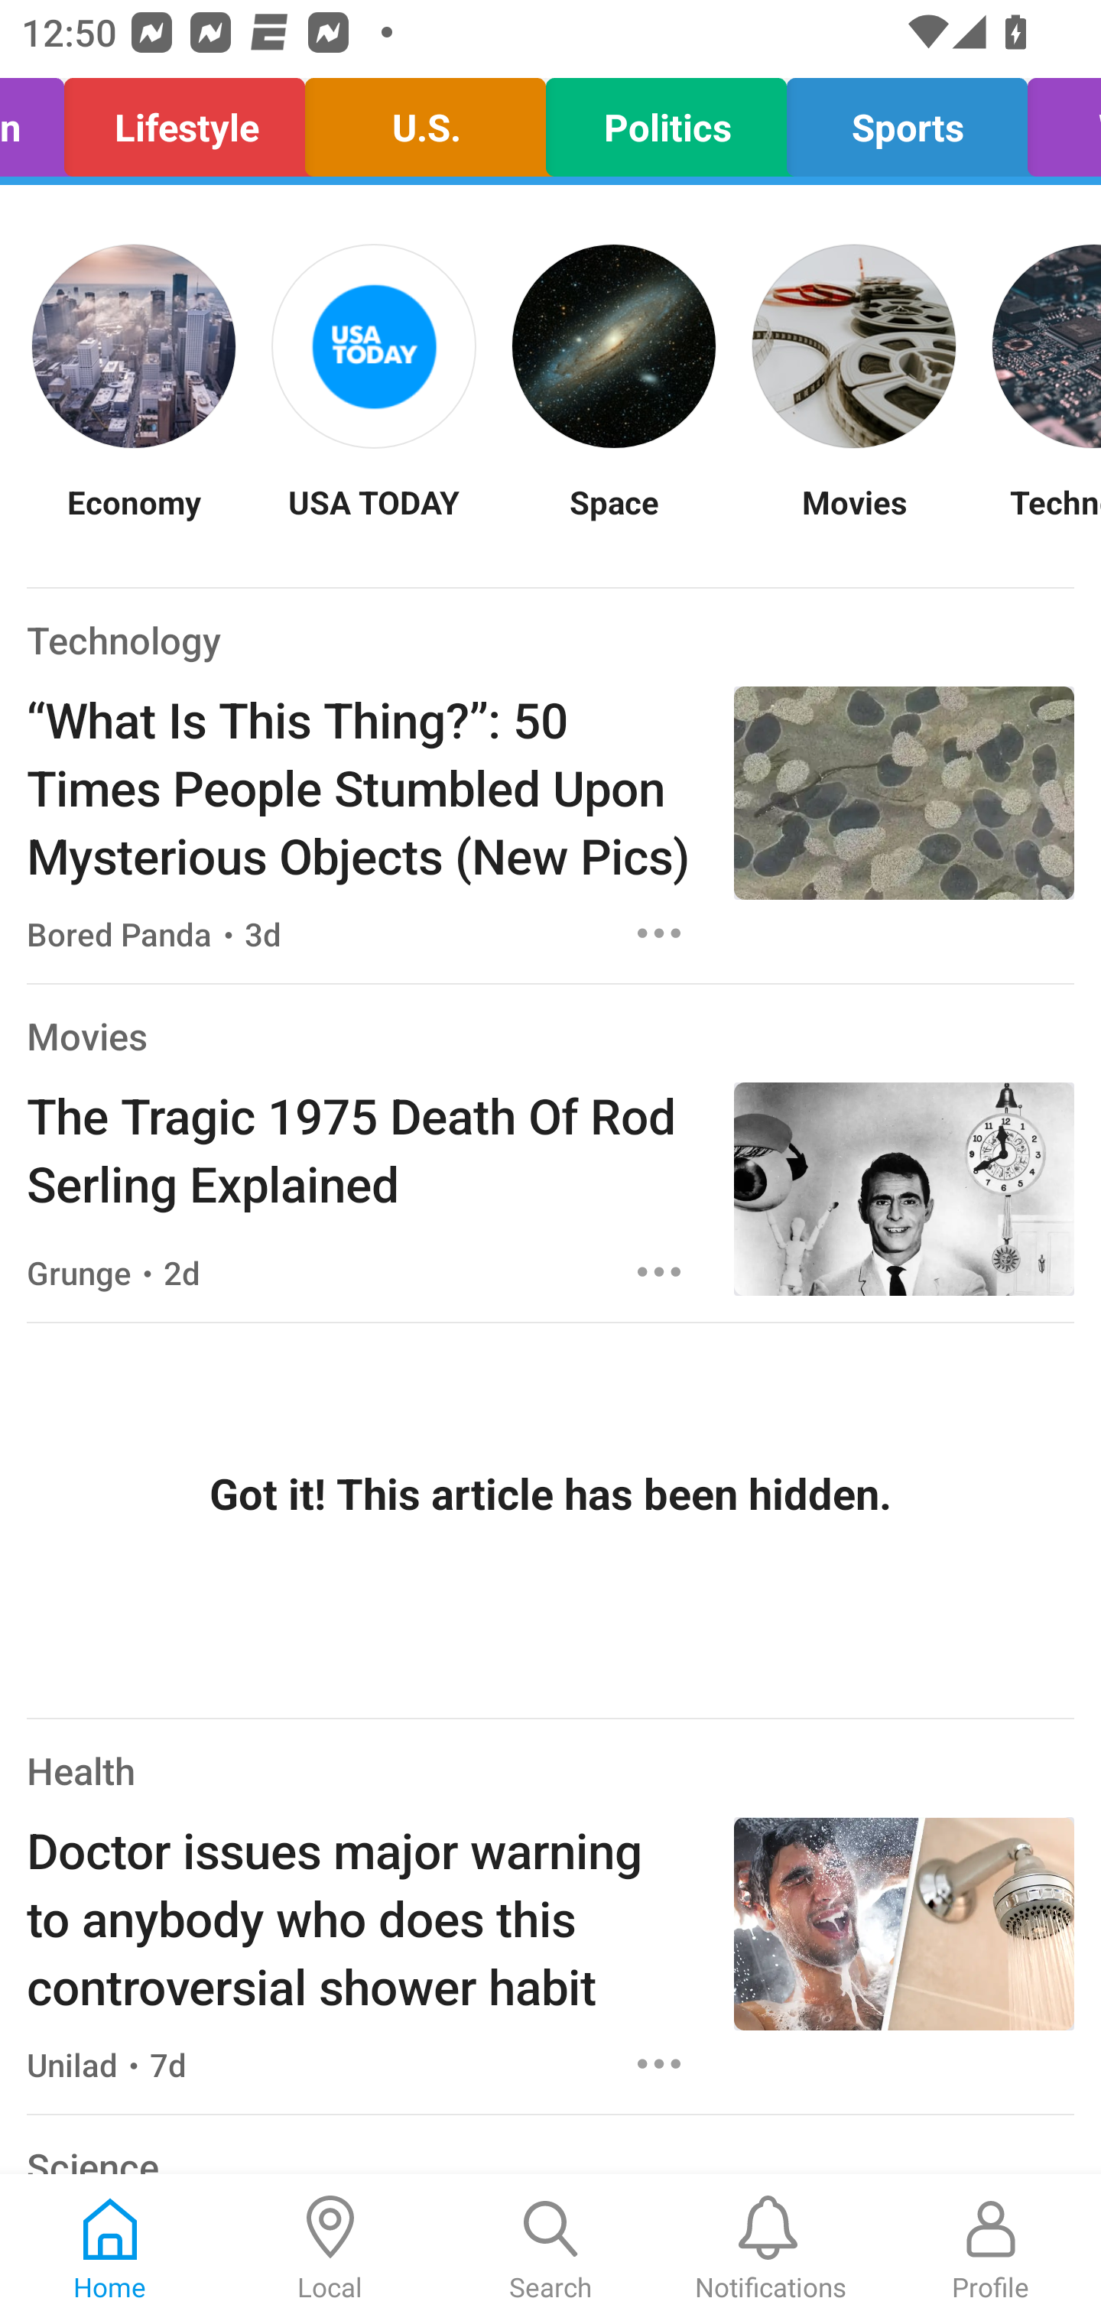  I want to click on Profile, so click(991, 2249).